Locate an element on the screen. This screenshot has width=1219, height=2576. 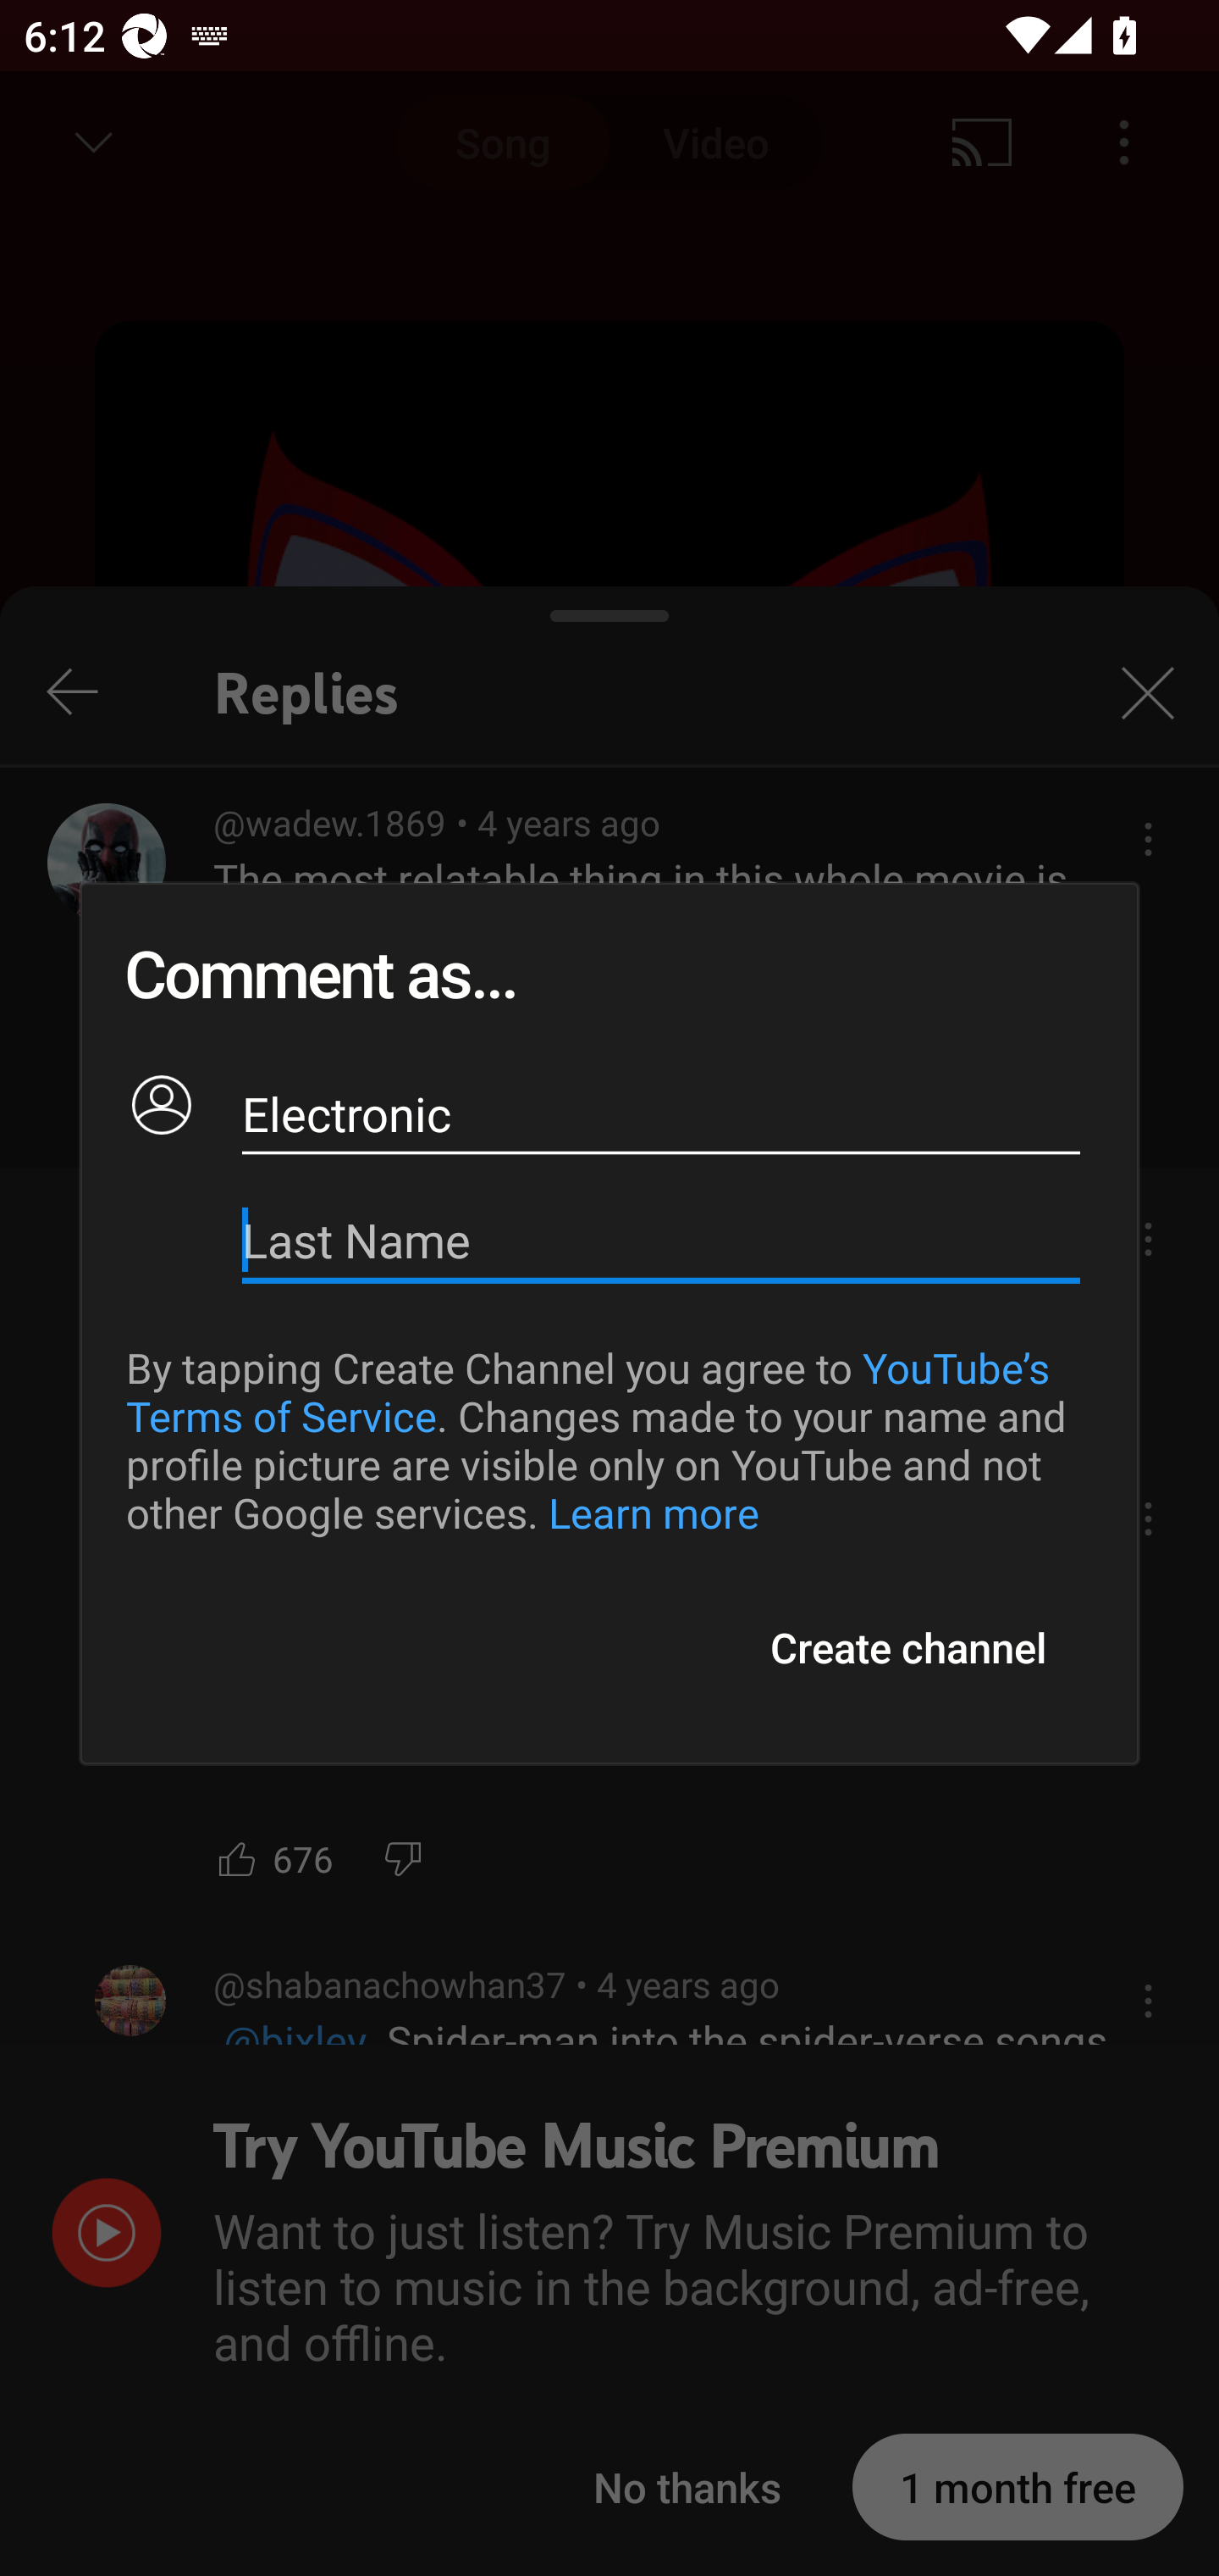
Last Name is located at coordinates (662, 1241).